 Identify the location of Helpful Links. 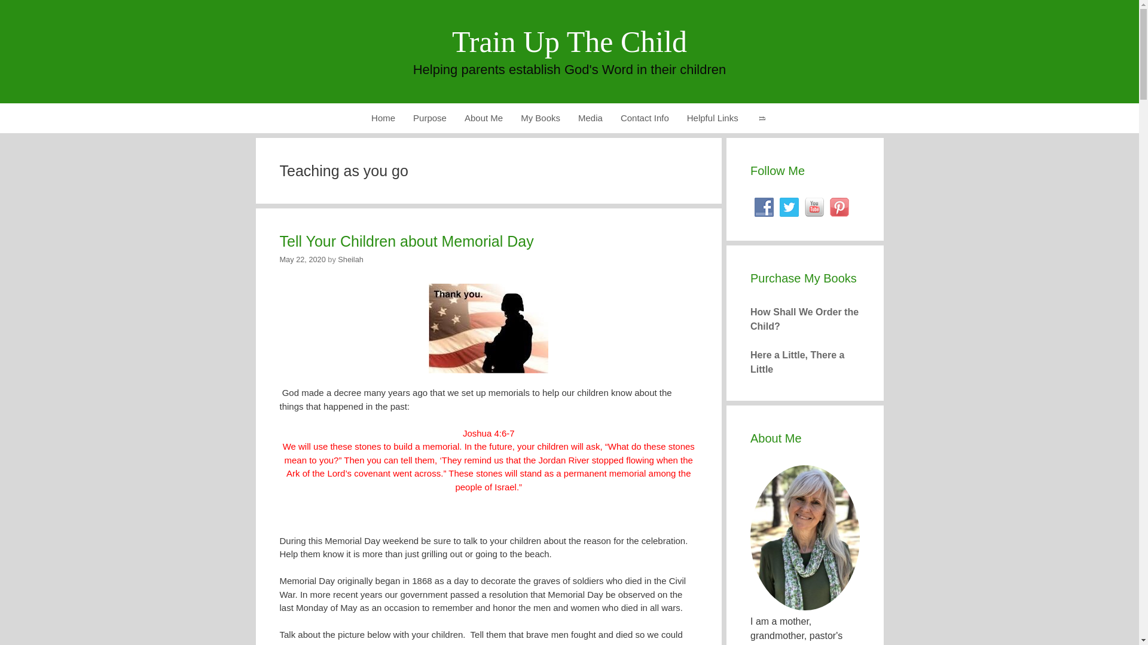
(713, 118).